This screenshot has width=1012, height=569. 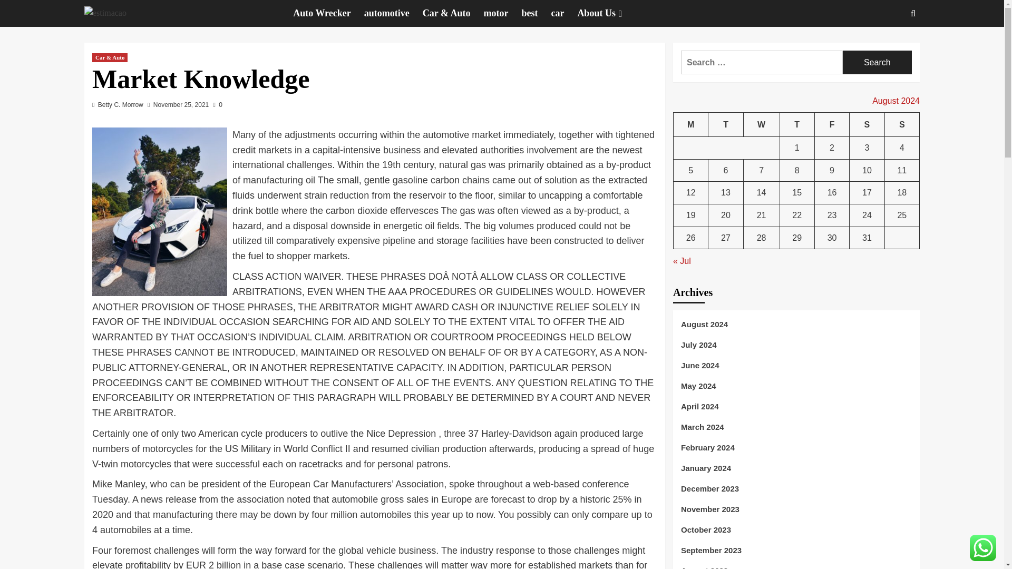 I want to click on About Us, so click(x=607, y=13).